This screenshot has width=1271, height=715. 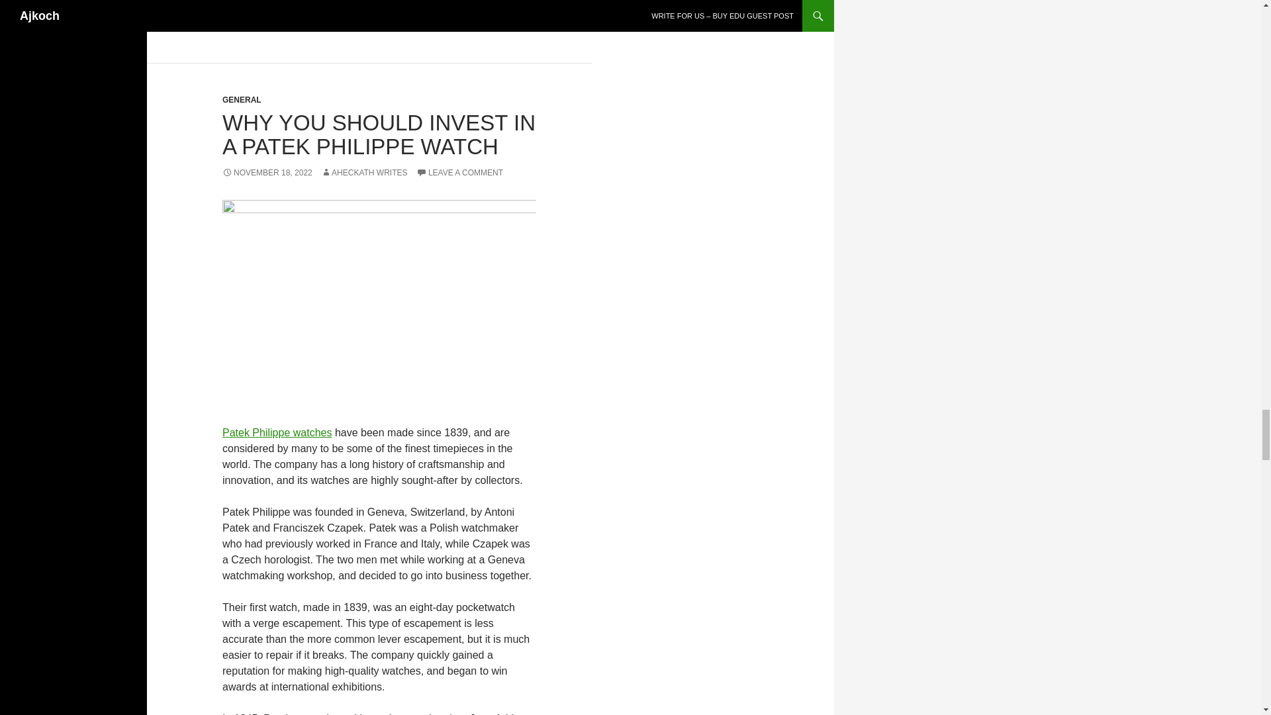 What do you see at coordinates (277, 432) in the screenshot?
I see `Patek Philippe watches` at bounding box center [277, 432].